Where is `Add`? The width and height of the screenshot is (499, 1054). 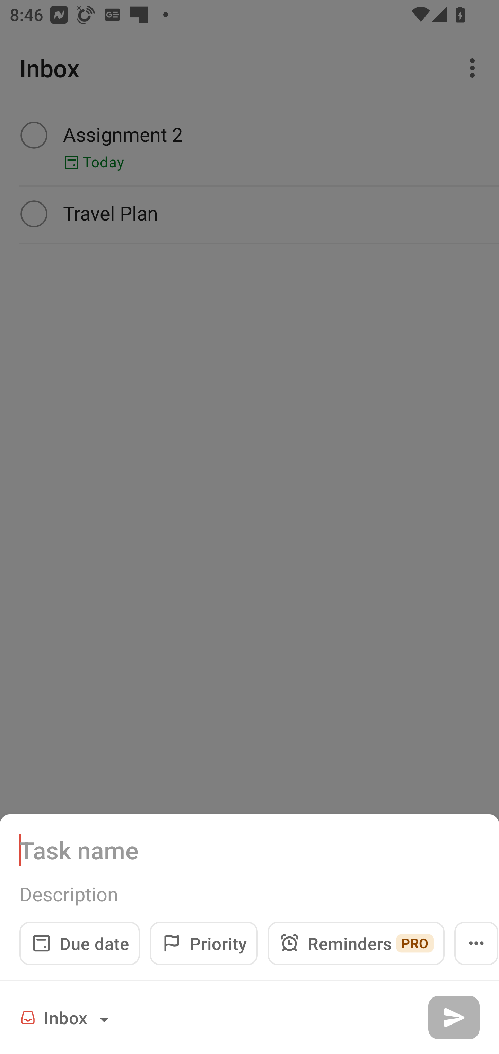 Add is located at coordinates (454, 1017).